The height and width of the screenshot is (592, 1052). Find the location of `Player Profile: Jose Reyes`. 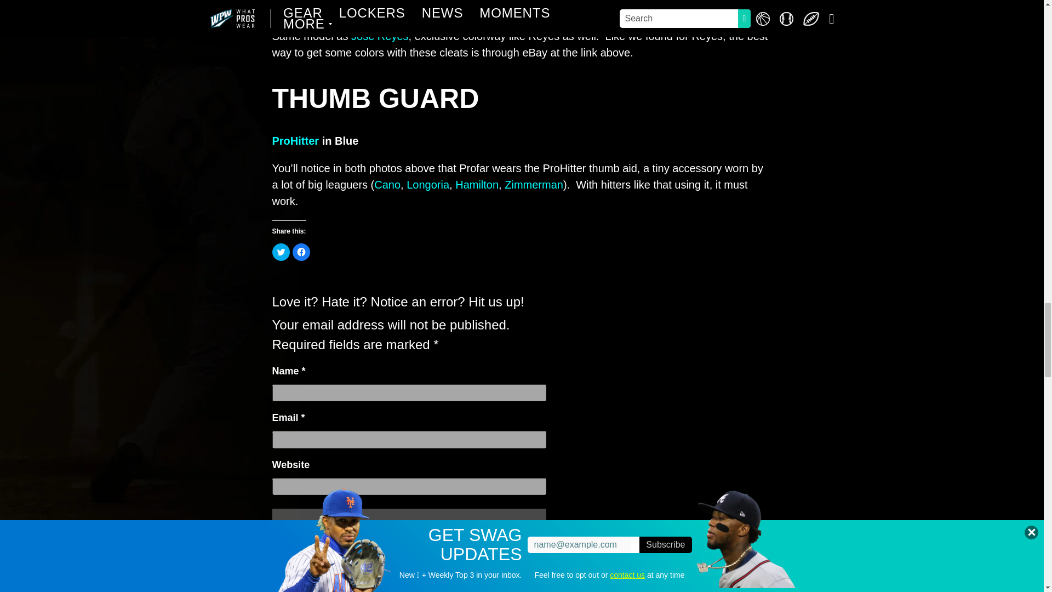

Player Profile: Jose Reyes is located at coordinates (380, 36).